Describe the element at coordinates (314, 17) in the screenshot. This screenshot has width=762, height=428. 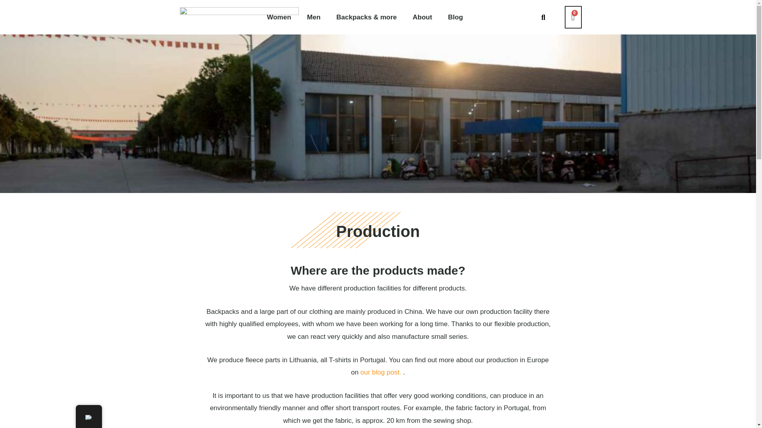
I see `Men` at that location.